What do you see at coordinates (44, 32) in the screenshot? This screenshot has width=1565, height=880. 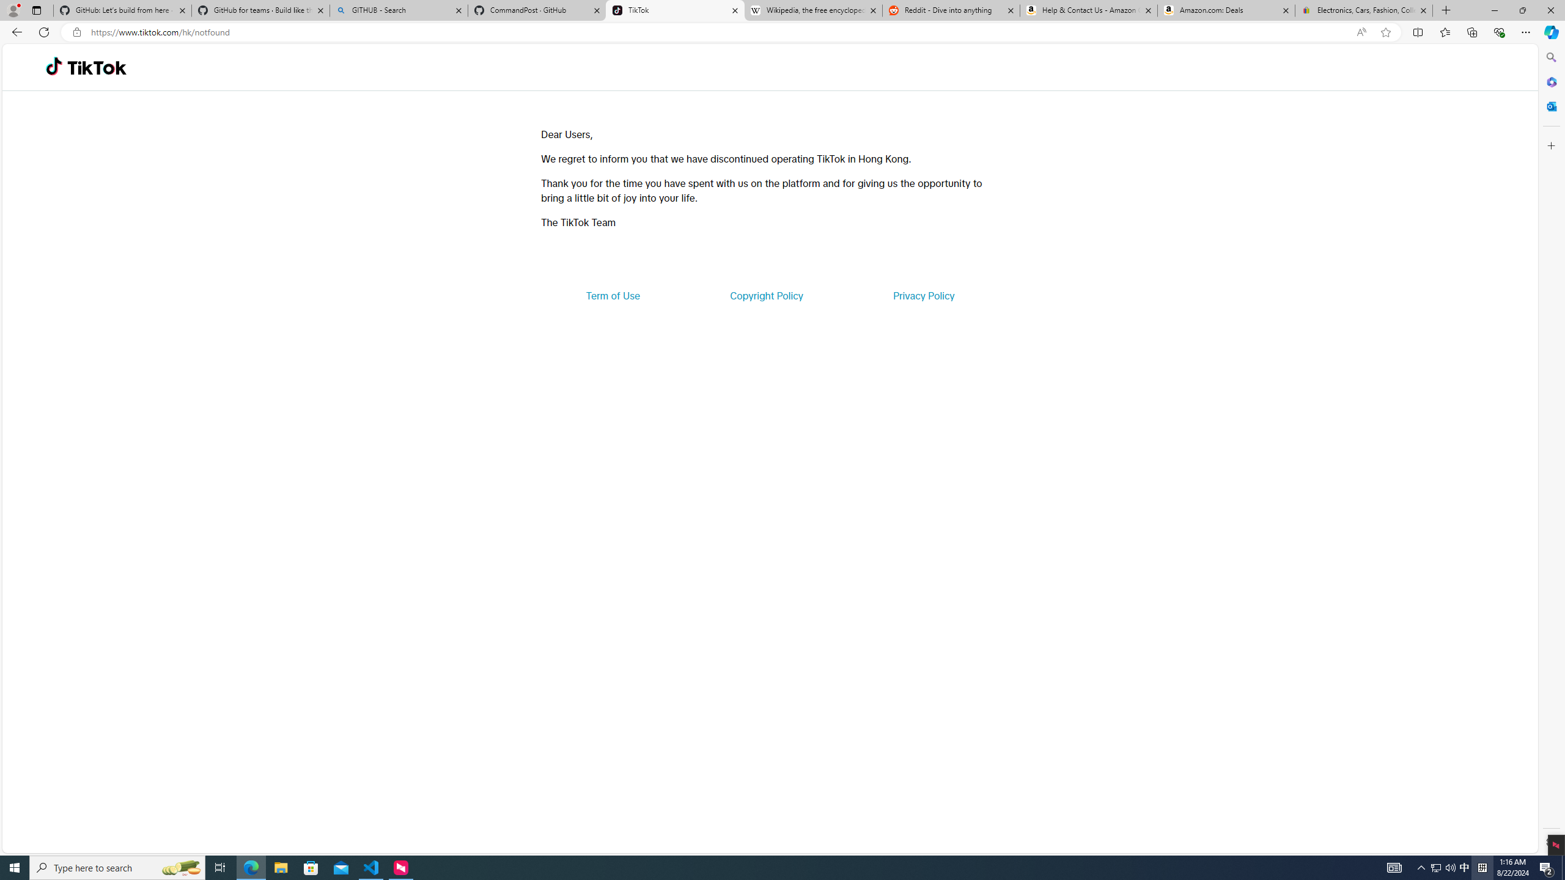 I see `Refresh` at bounding box center [44, 32].